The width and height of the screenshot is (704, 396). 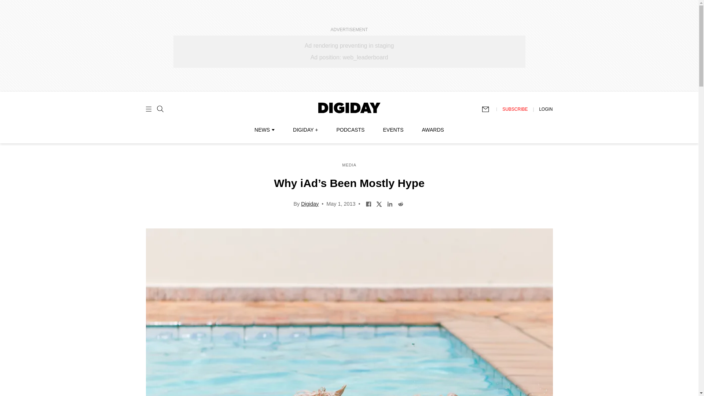 I want to click on Subscribe, so click(x=489, y=109).